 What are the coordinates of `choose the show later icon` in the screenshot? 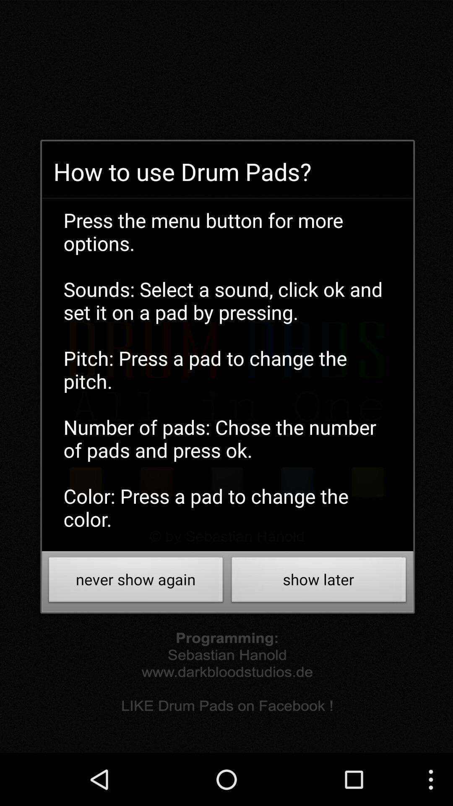 It's located at (319, 582).